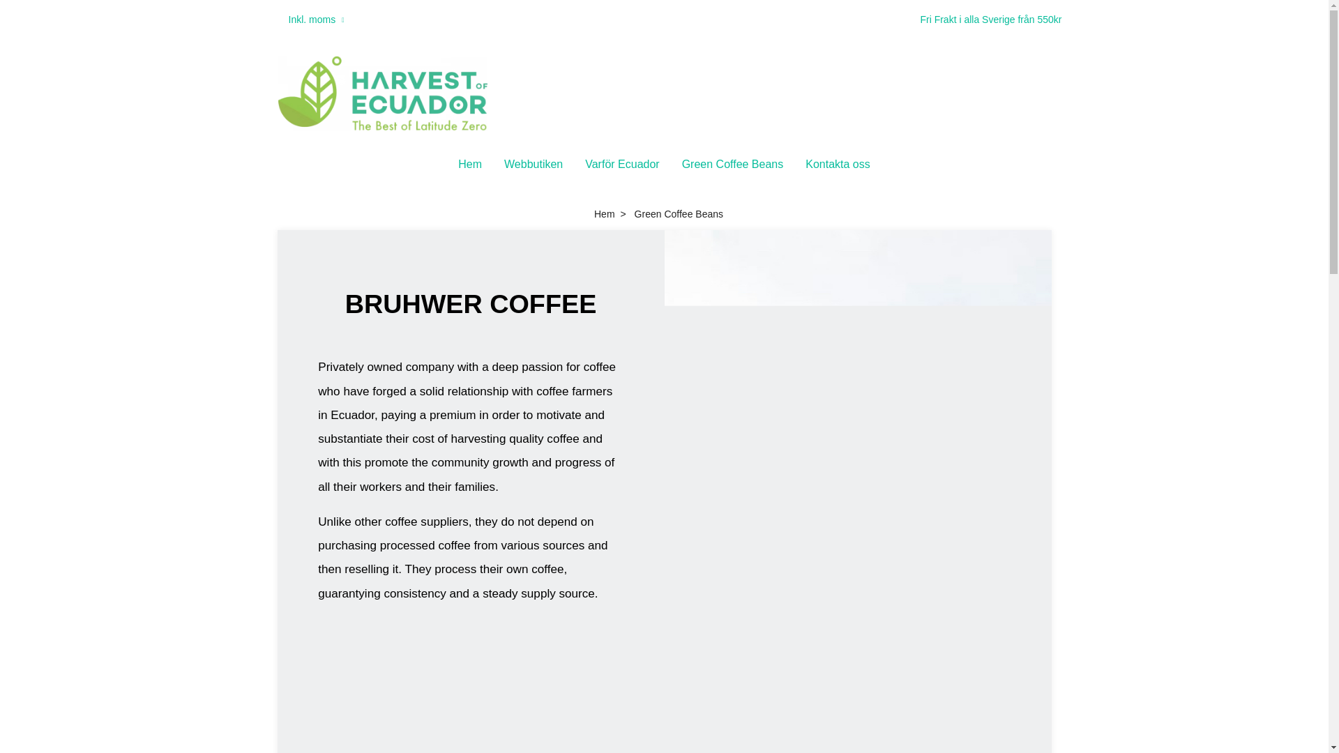 The height and width of the screenshot is (753, 1339). What do you see at coordinates (382, 93) in the screenshot?
I see `Harvest of Ecuador AB` at bounding box center [382, 93].